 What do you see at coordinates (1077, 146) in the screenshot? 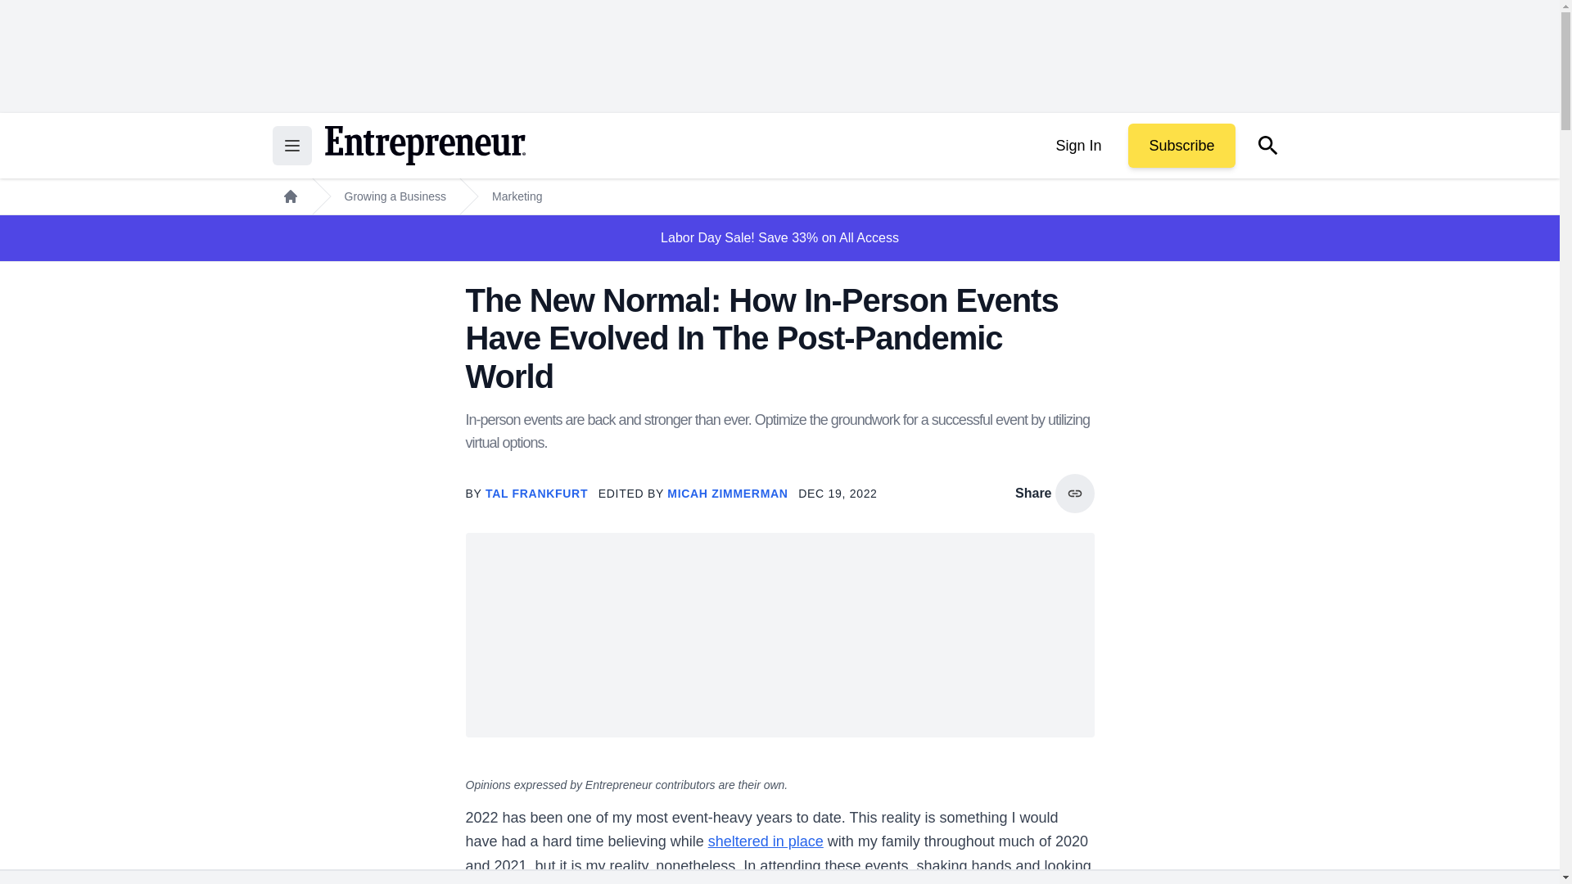
I see `Sign In` at bounding box center [1077, 146].